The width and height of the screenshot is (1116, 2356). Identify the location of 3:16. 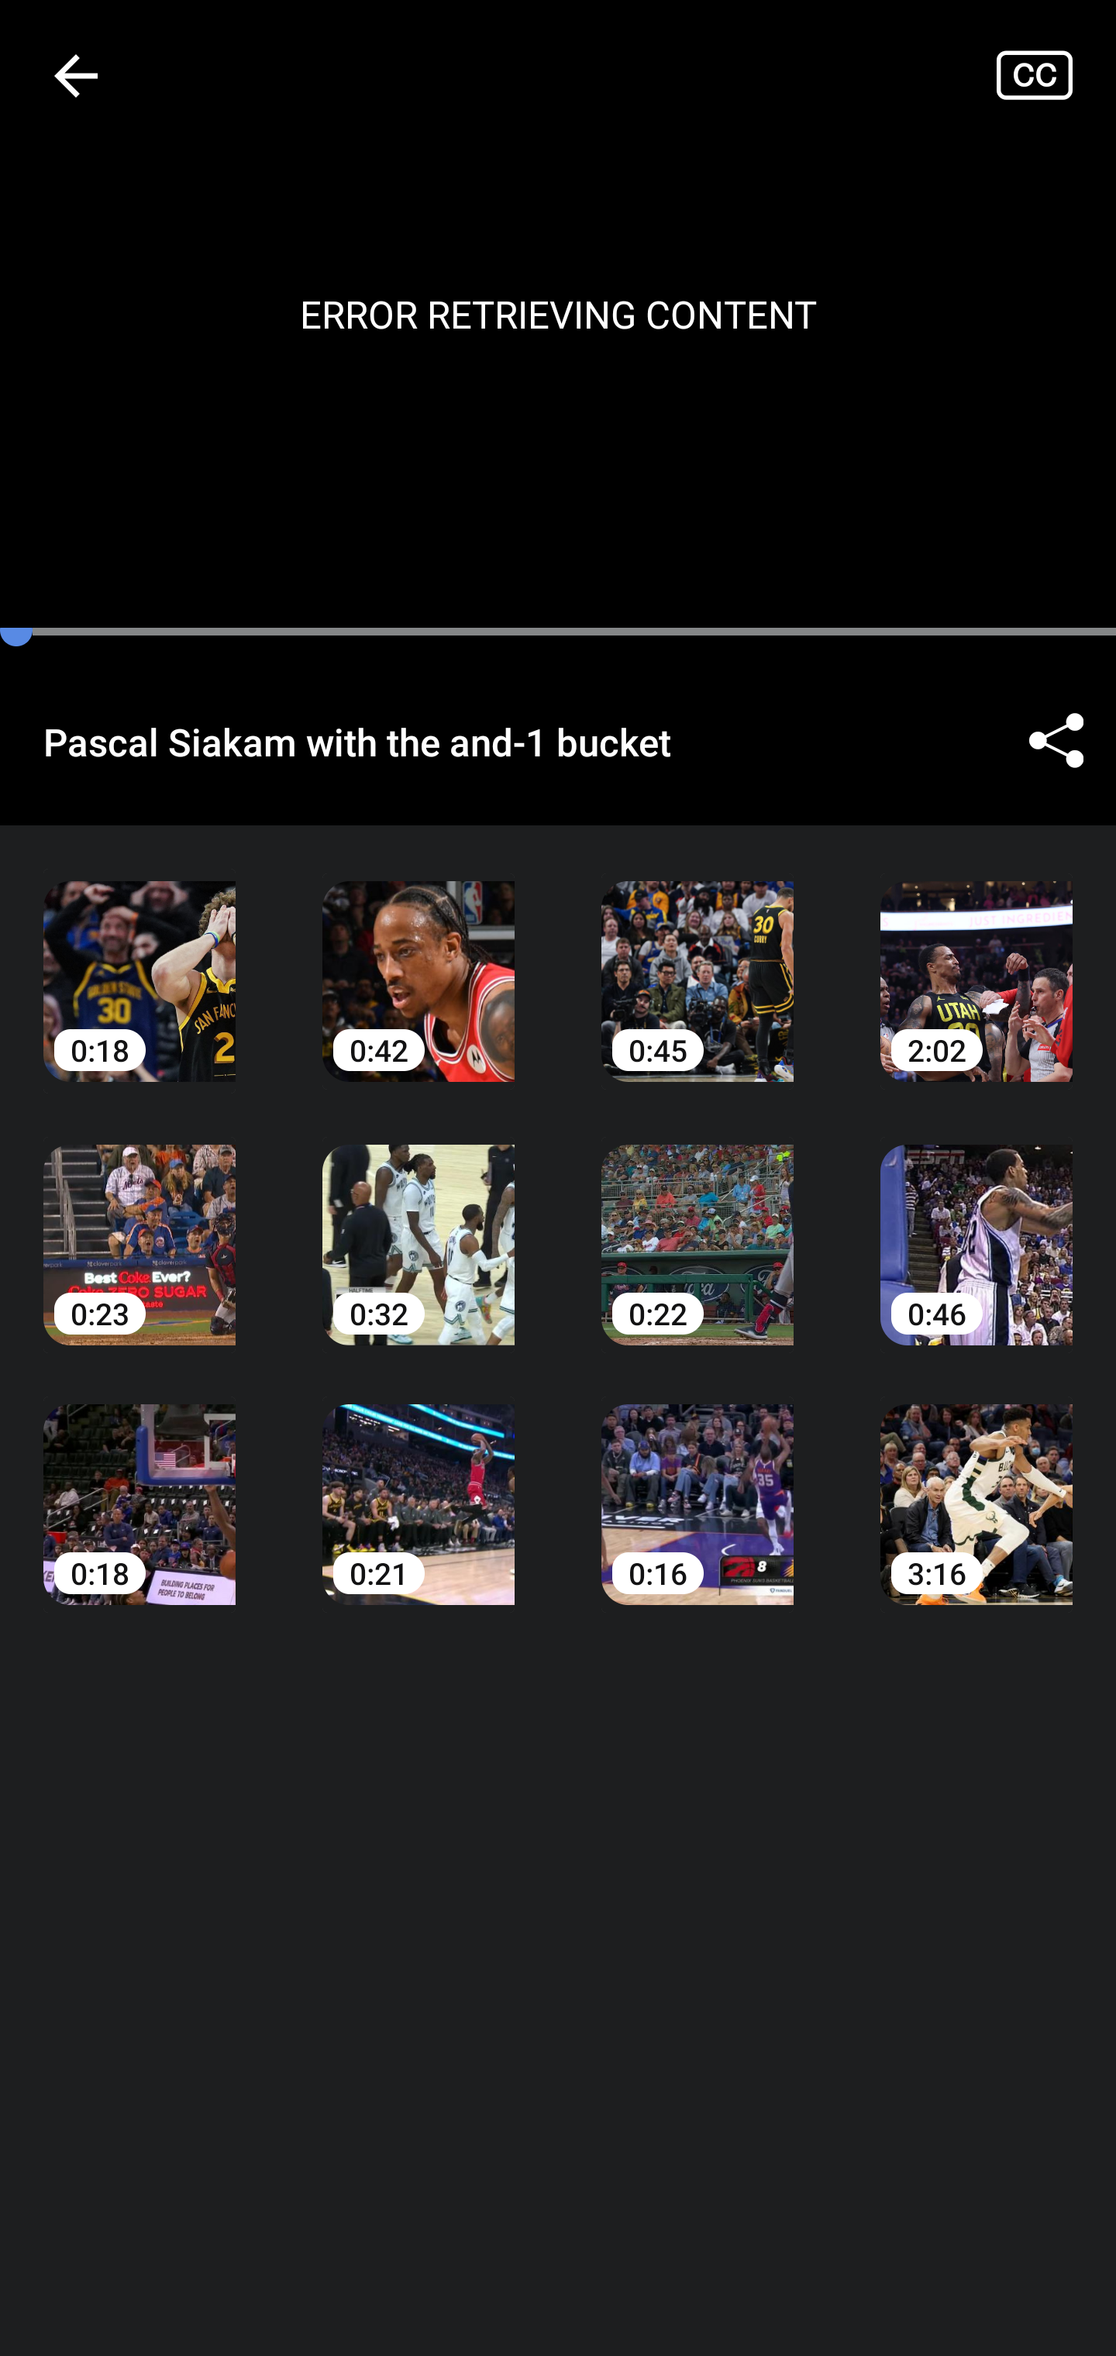
(976, 1483).